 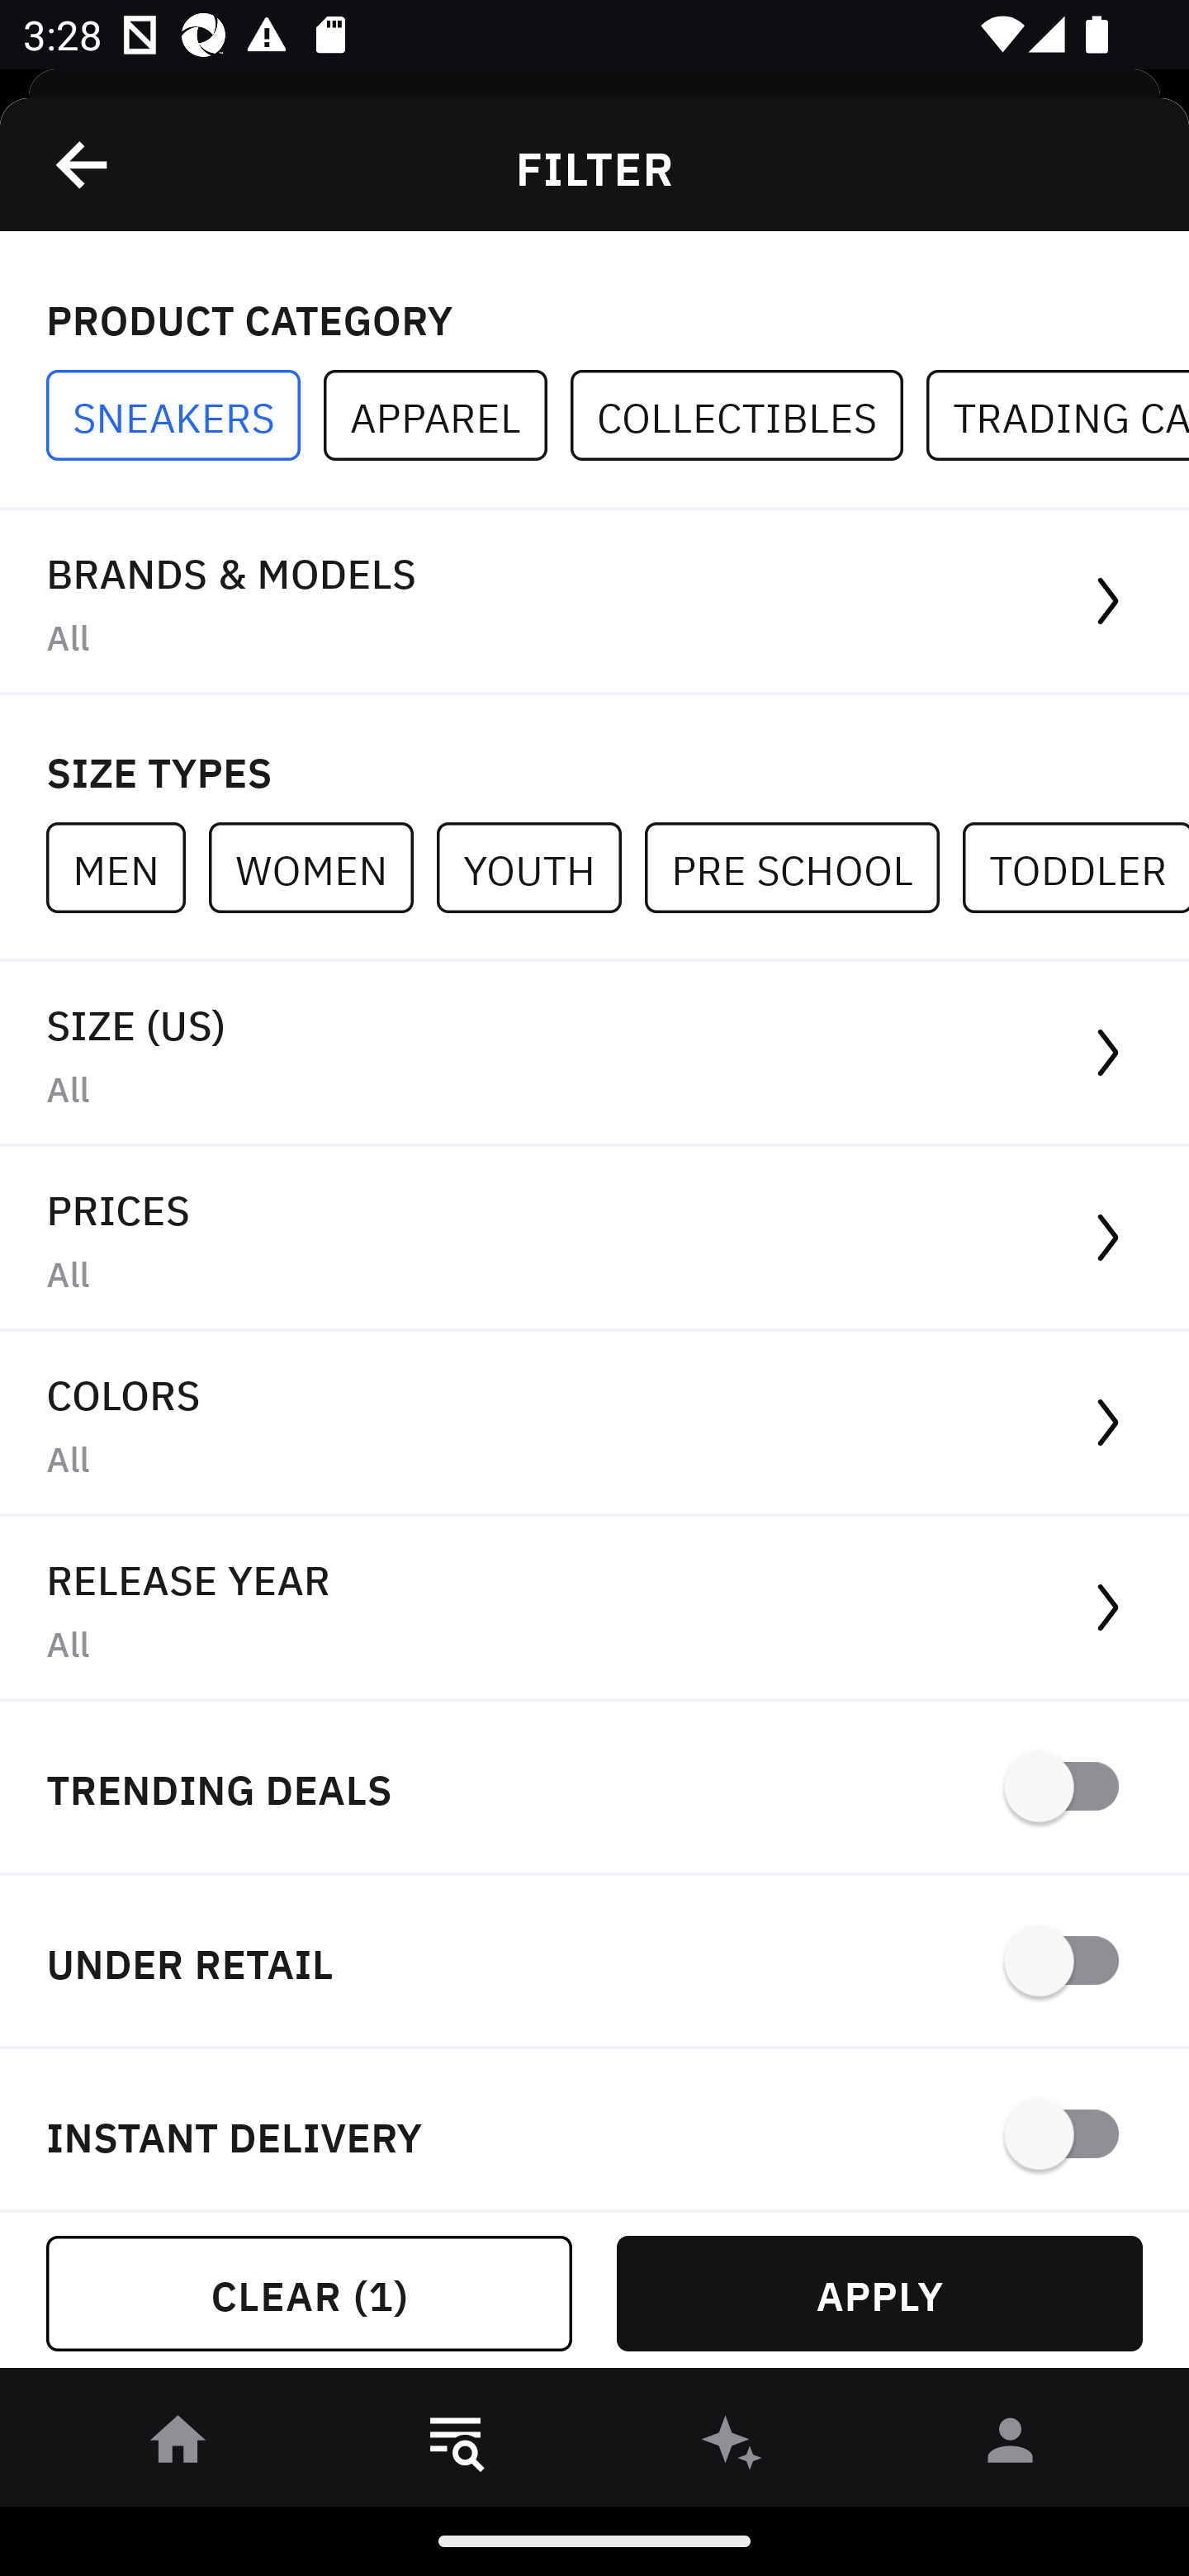 I want to click on PRE SCHOOL, so click(x=803, y=867).